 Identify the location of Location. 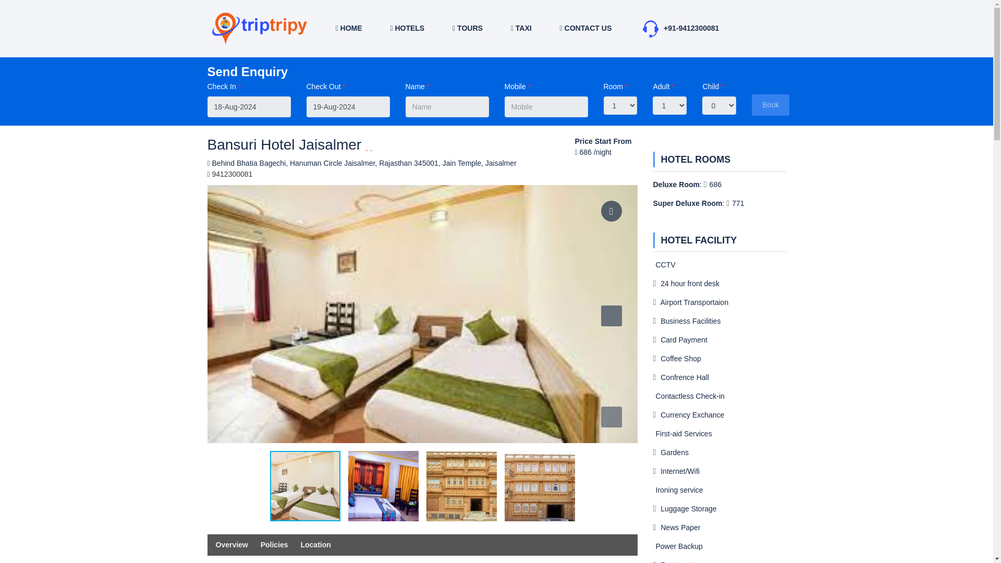
(321, 544).